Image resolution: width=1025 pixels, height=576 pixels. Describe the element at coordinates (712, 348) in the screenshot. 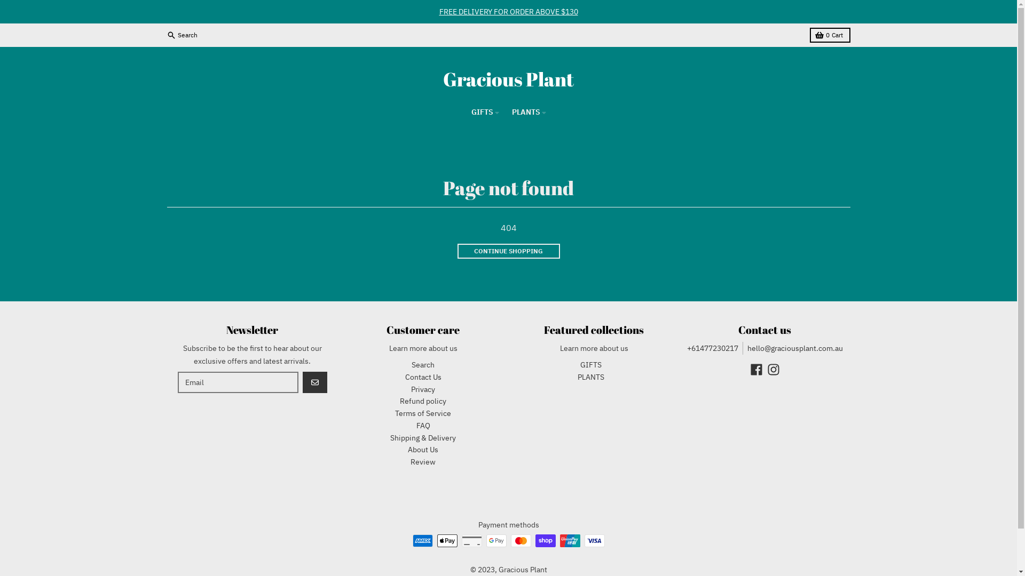

I see `+61477230217` at that location.